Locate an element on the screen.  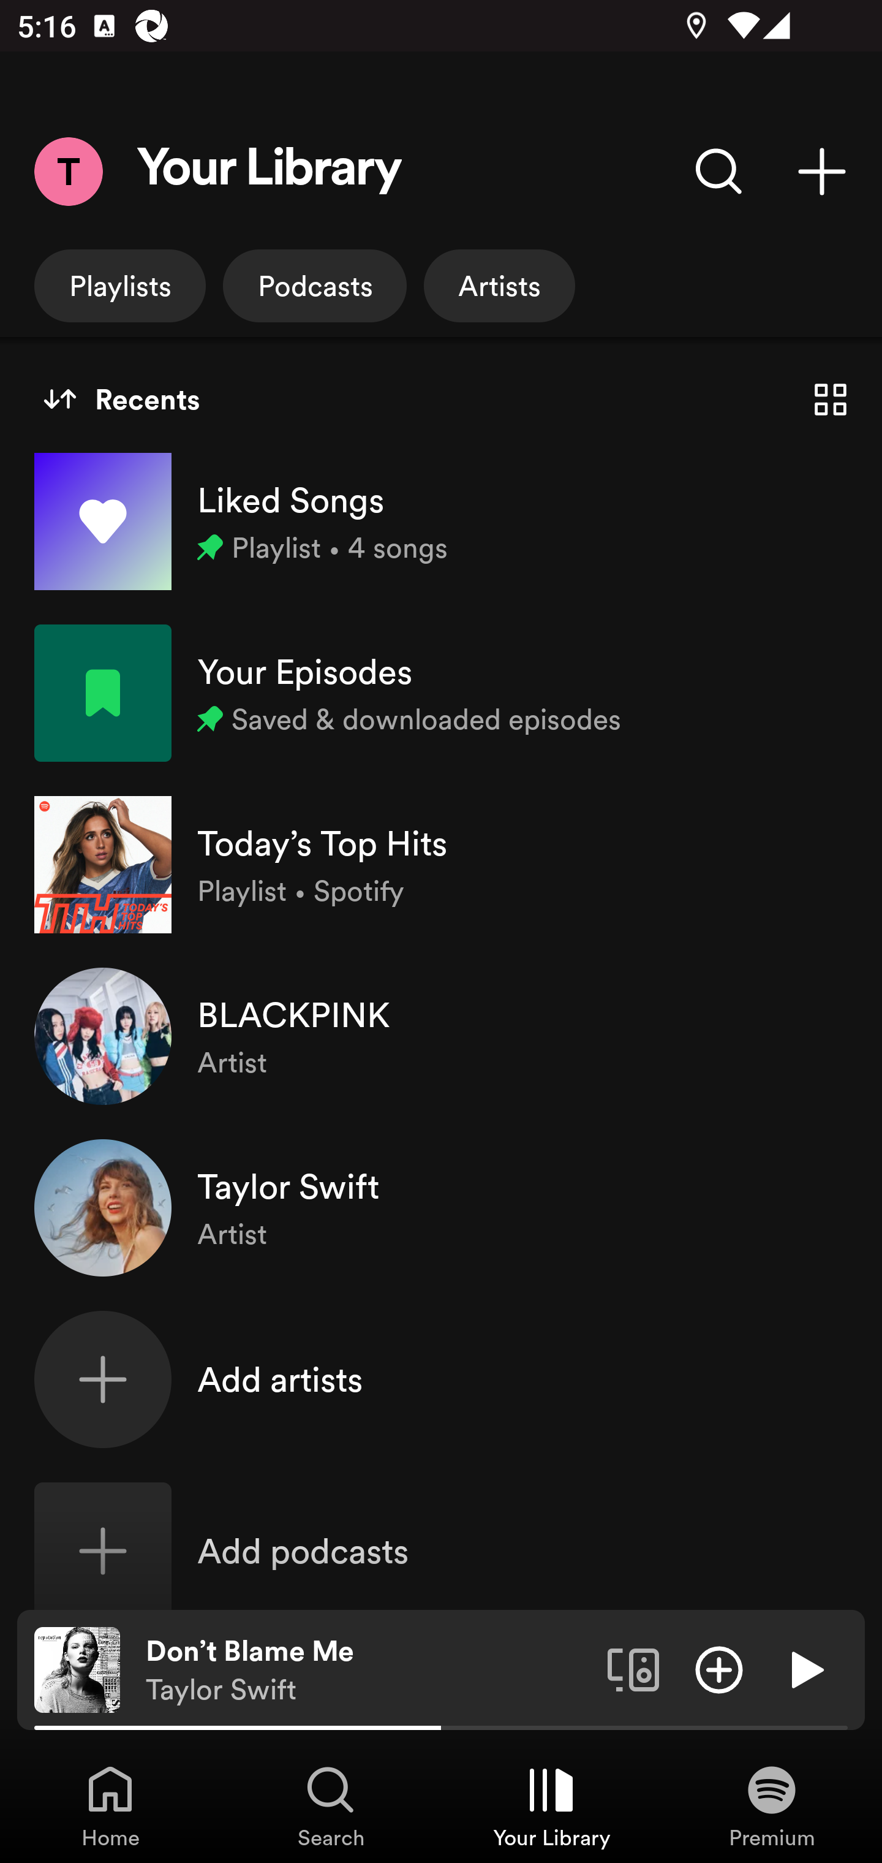
Premium, Tab 4 of 4 Premium Premium is located at coordinates (772, 1805).